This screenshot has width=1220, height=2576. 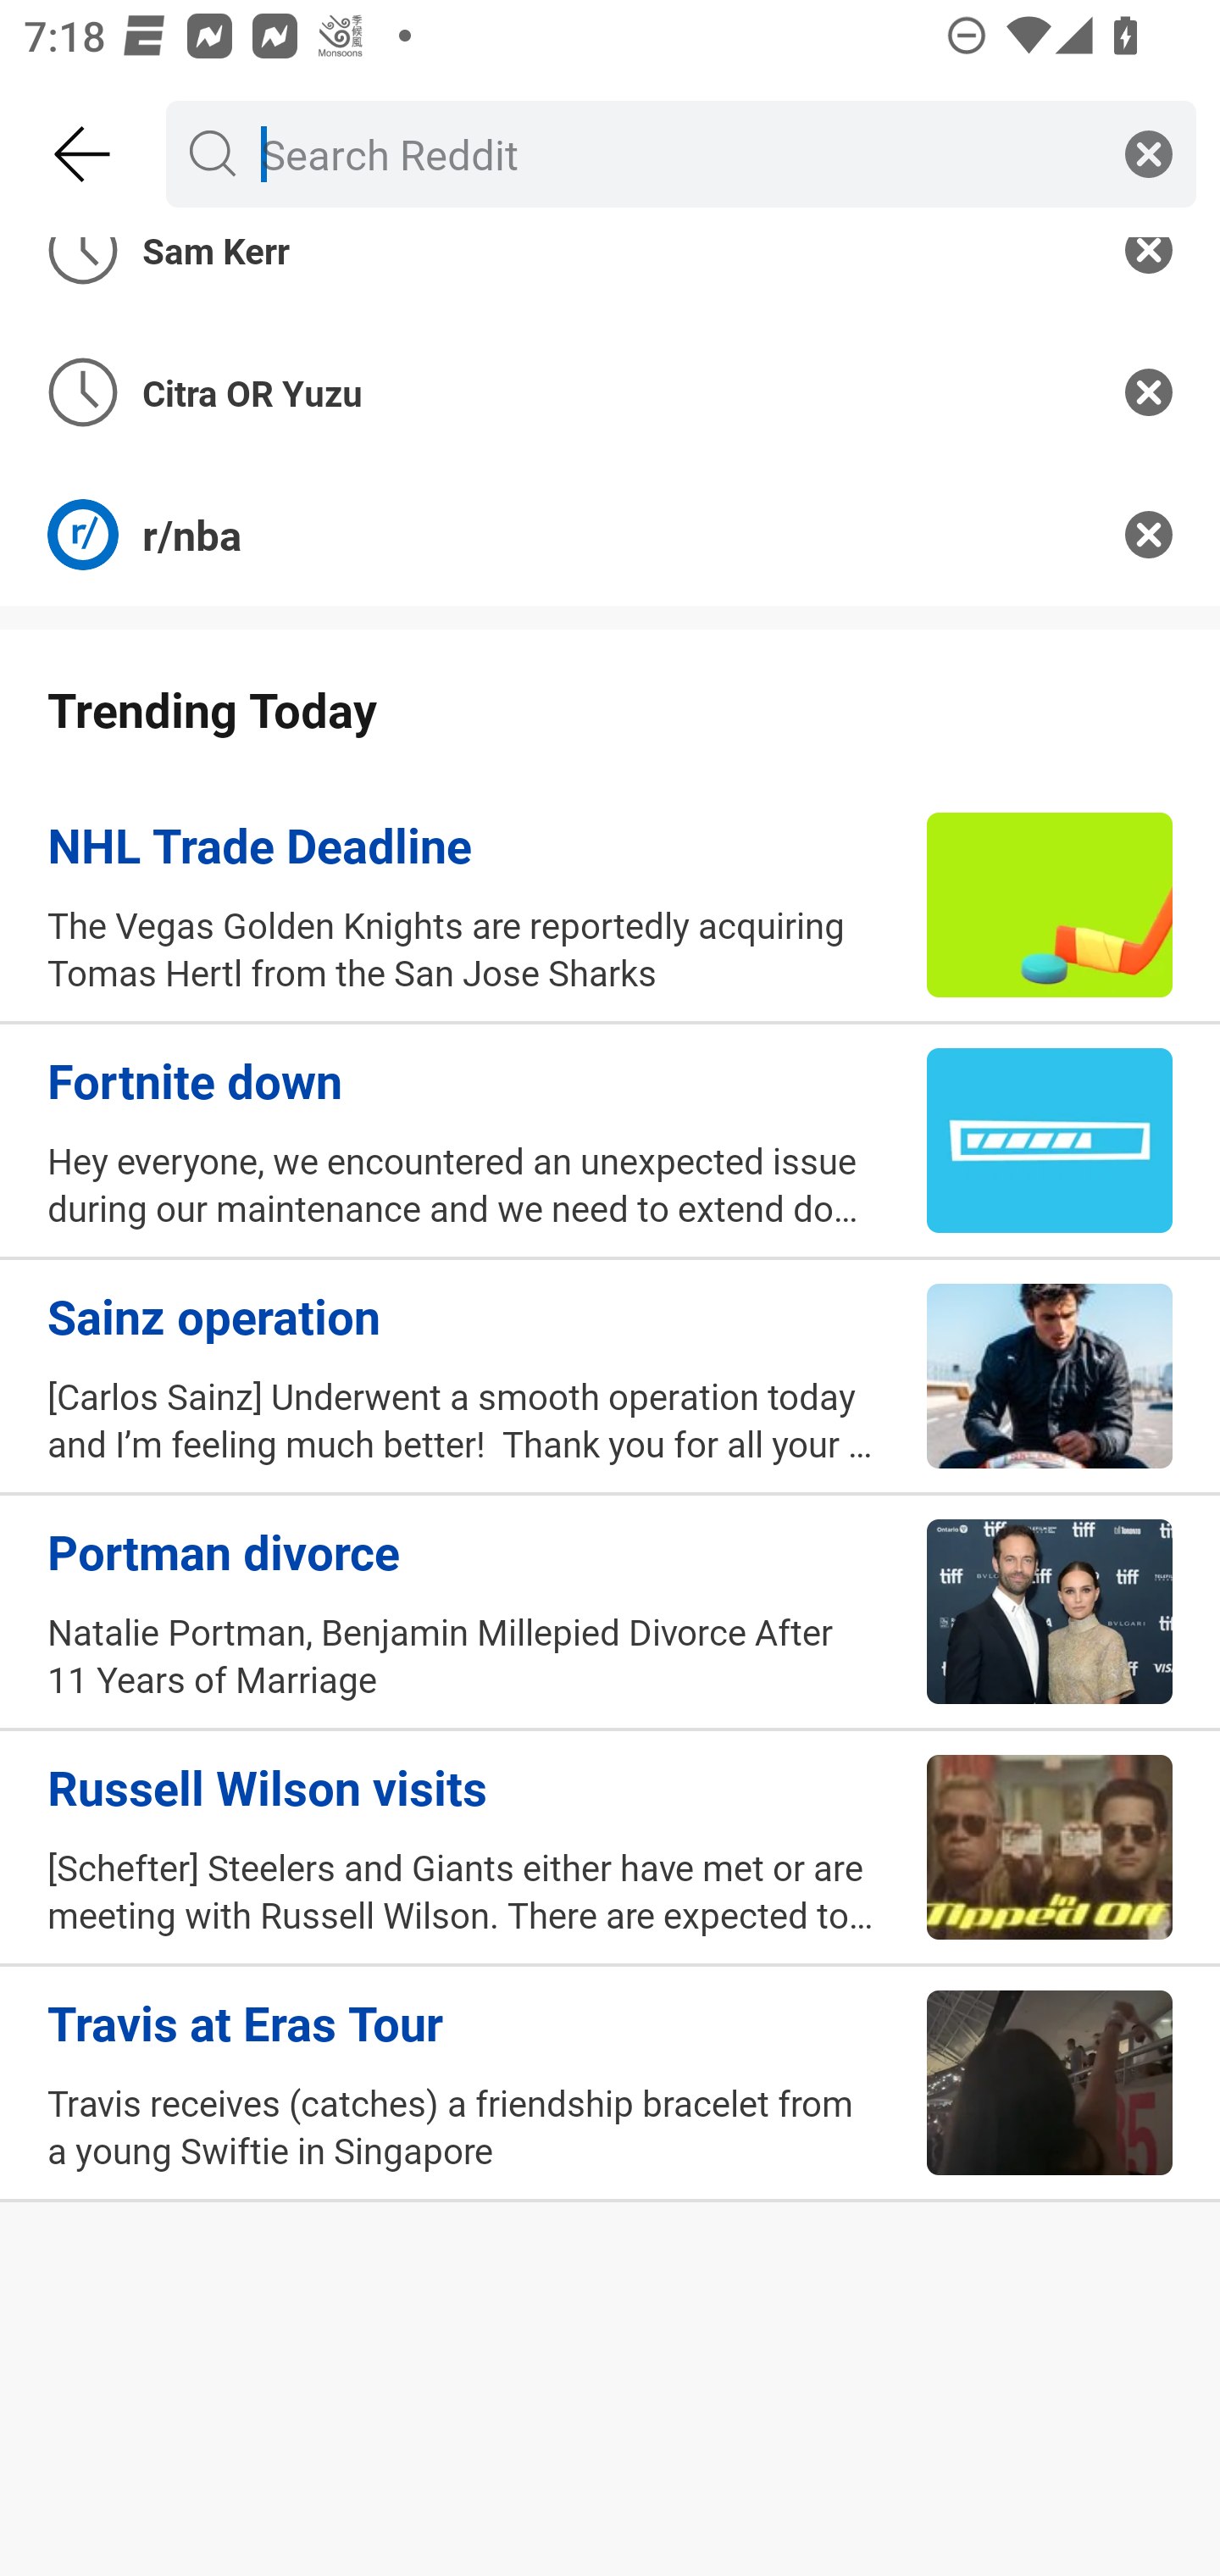 What do you see at coordinates (1149, 534) in the screenshot?
I see `Remove` at bounding box center [1149, 534].